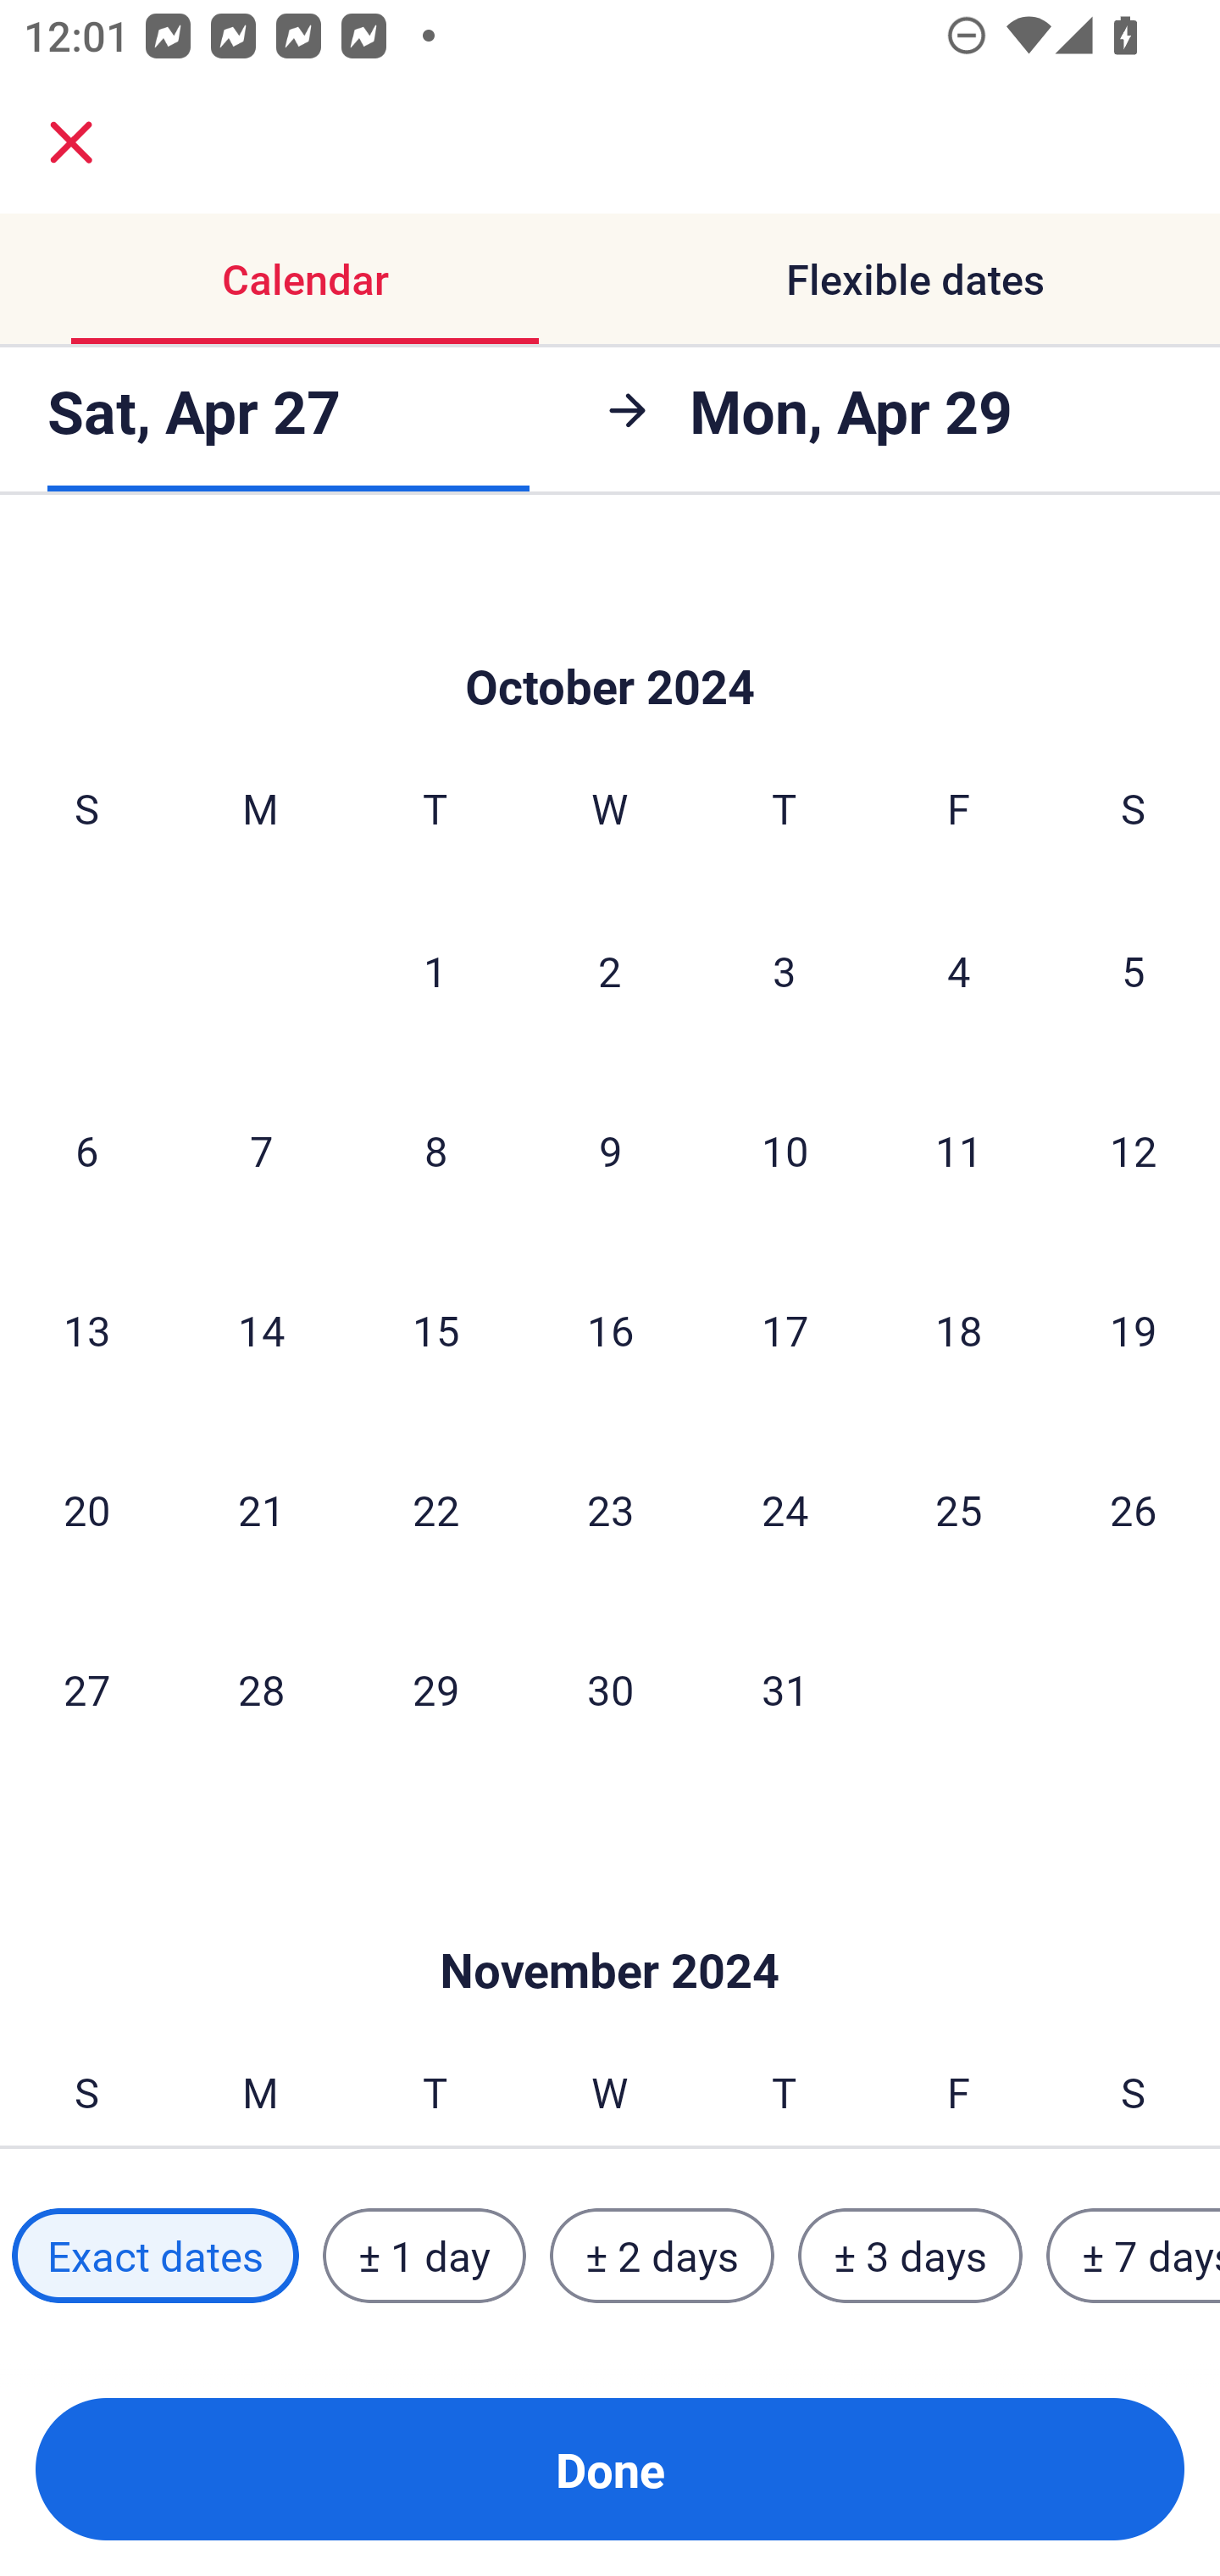 This screenshot has width=1220, height=2576. I want to click on 9 Wednesday, October 9, 2024, so click(610, 1150).